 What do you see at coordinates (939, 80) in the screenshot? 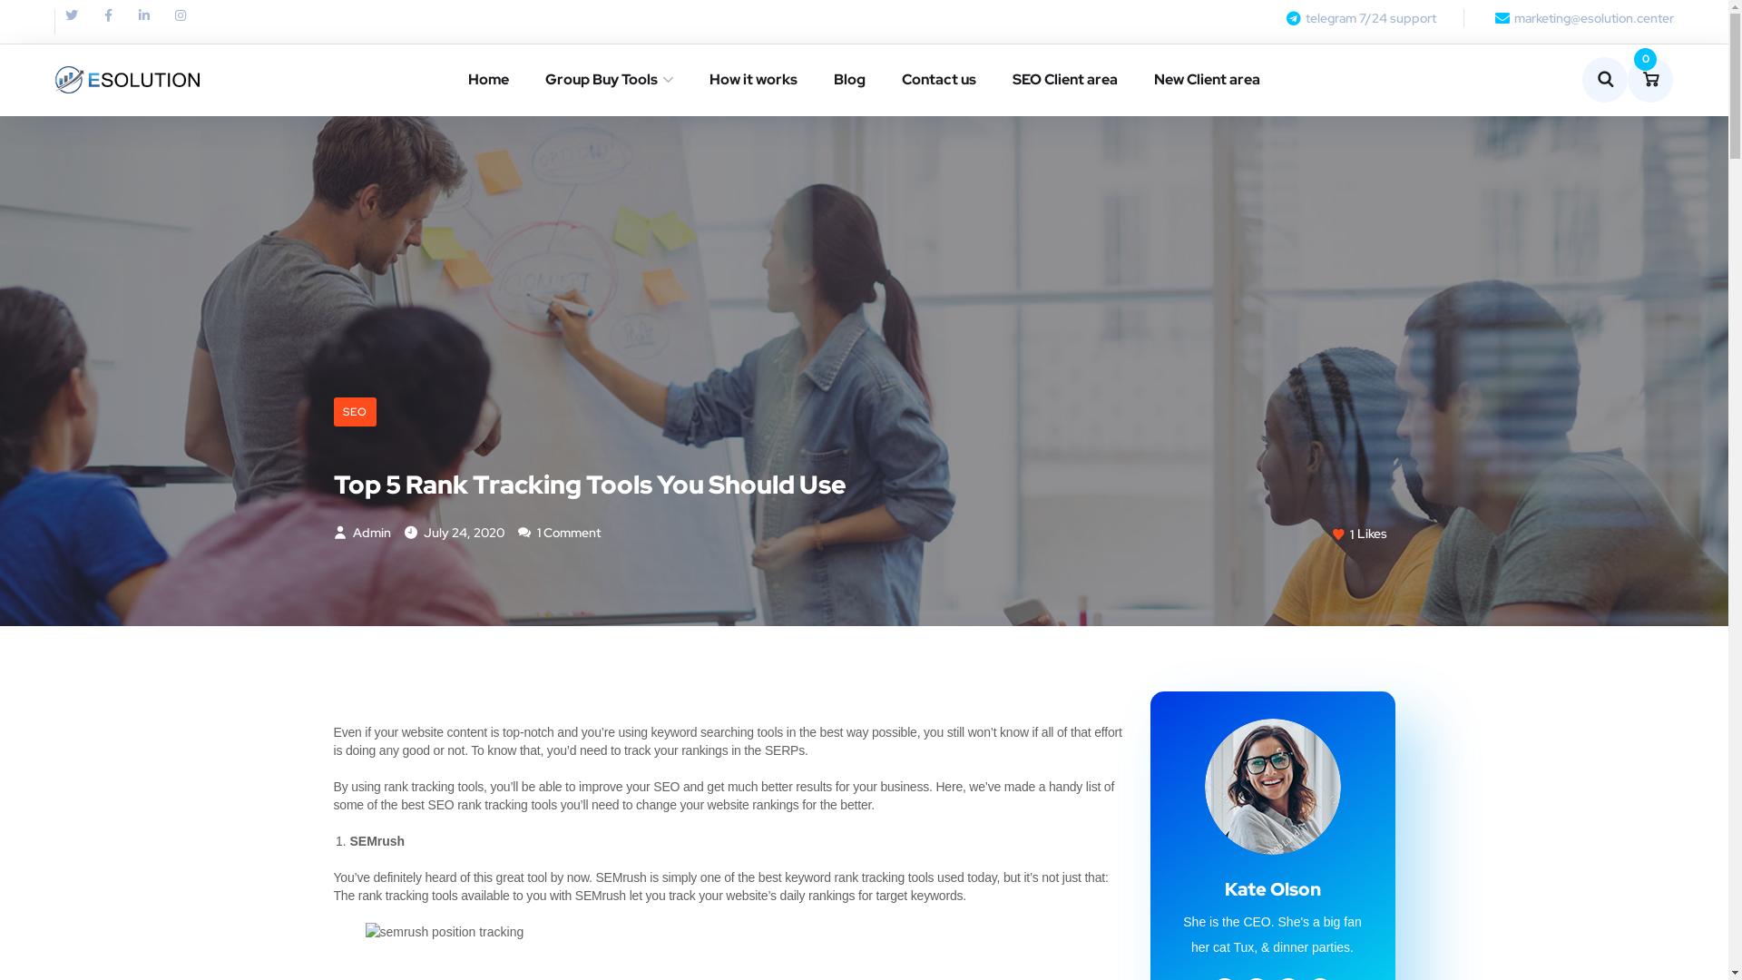
I see `Contact us` at bounding box center [939, 80].